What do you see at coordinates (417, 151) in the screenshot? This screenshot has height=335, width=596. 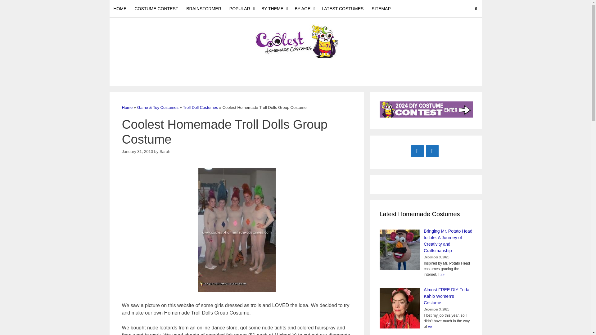 I see `Facebook` at bounding box center [417, 151].